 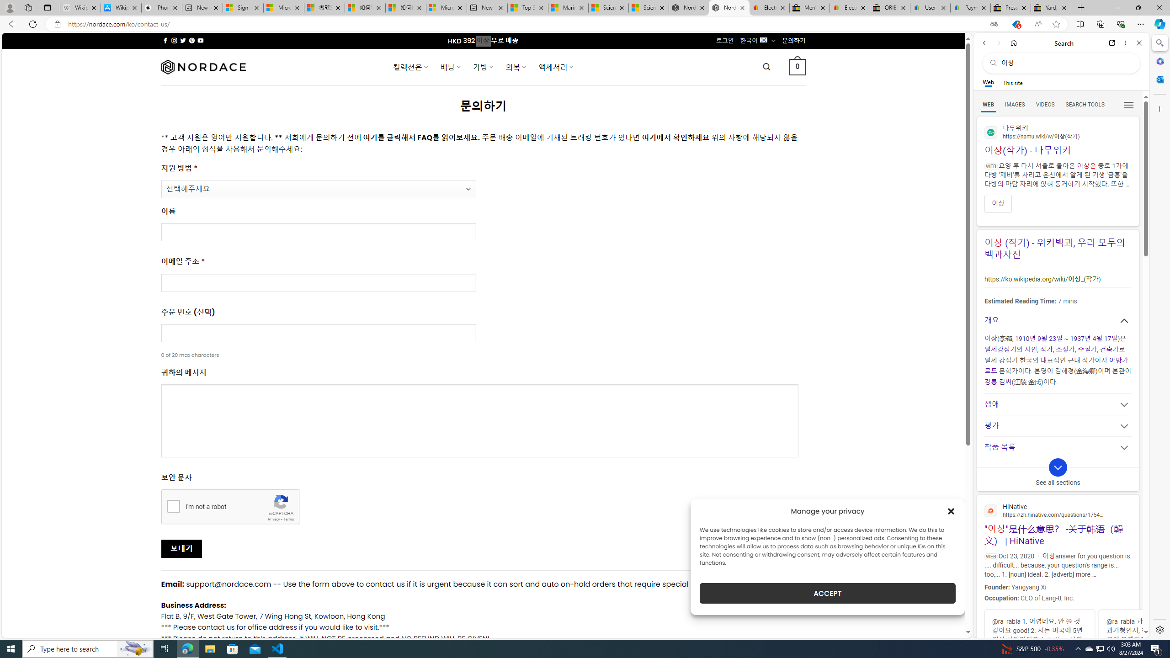 What do you see at coordinates (283, 8) in the screenshot?
I see `Microsoft Services Agreement` at bounding box center [283, 8].